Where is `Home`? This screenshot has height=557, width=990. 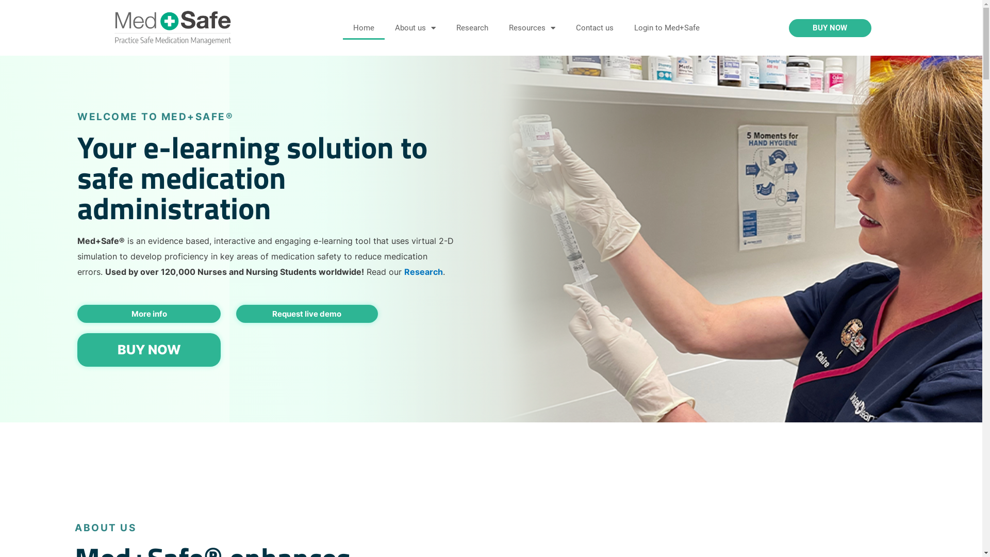
Home is located at coordinates (364, 28).